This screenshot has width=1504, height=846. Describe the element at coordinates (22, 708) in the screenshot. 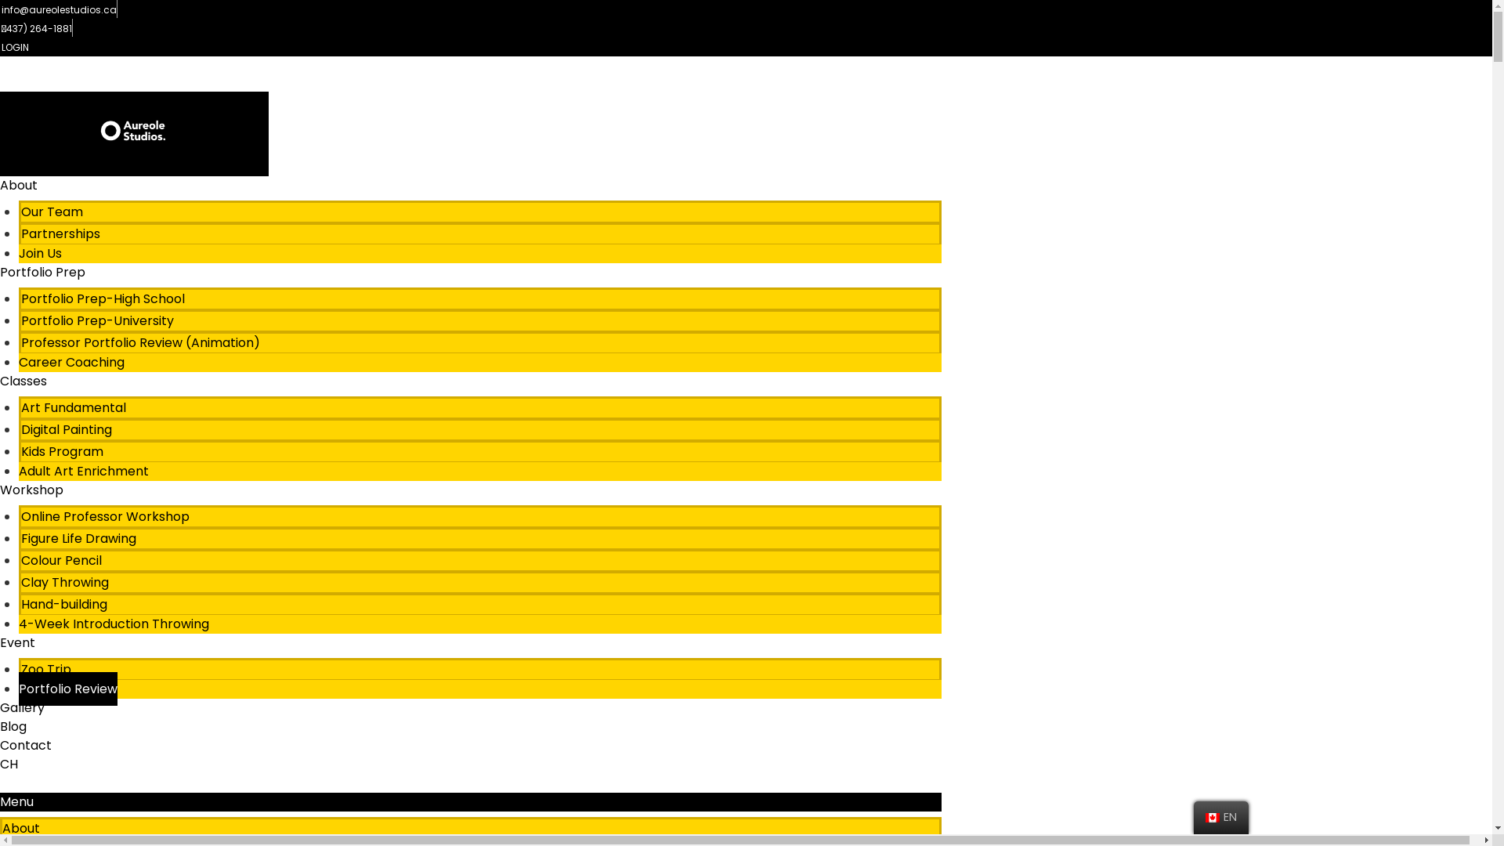

I see `Gallery` at that location.